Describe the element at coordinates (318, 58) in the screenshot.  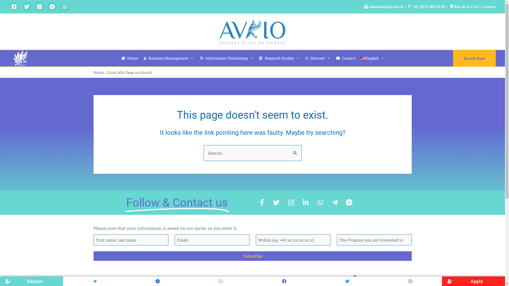
I see `Discover` at that location.